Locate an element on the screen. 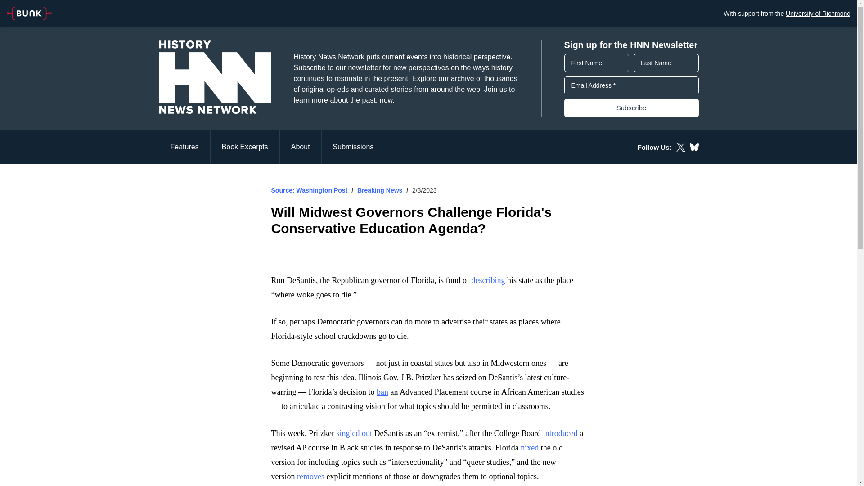  Subscribe is located at coordinates (631, 108).